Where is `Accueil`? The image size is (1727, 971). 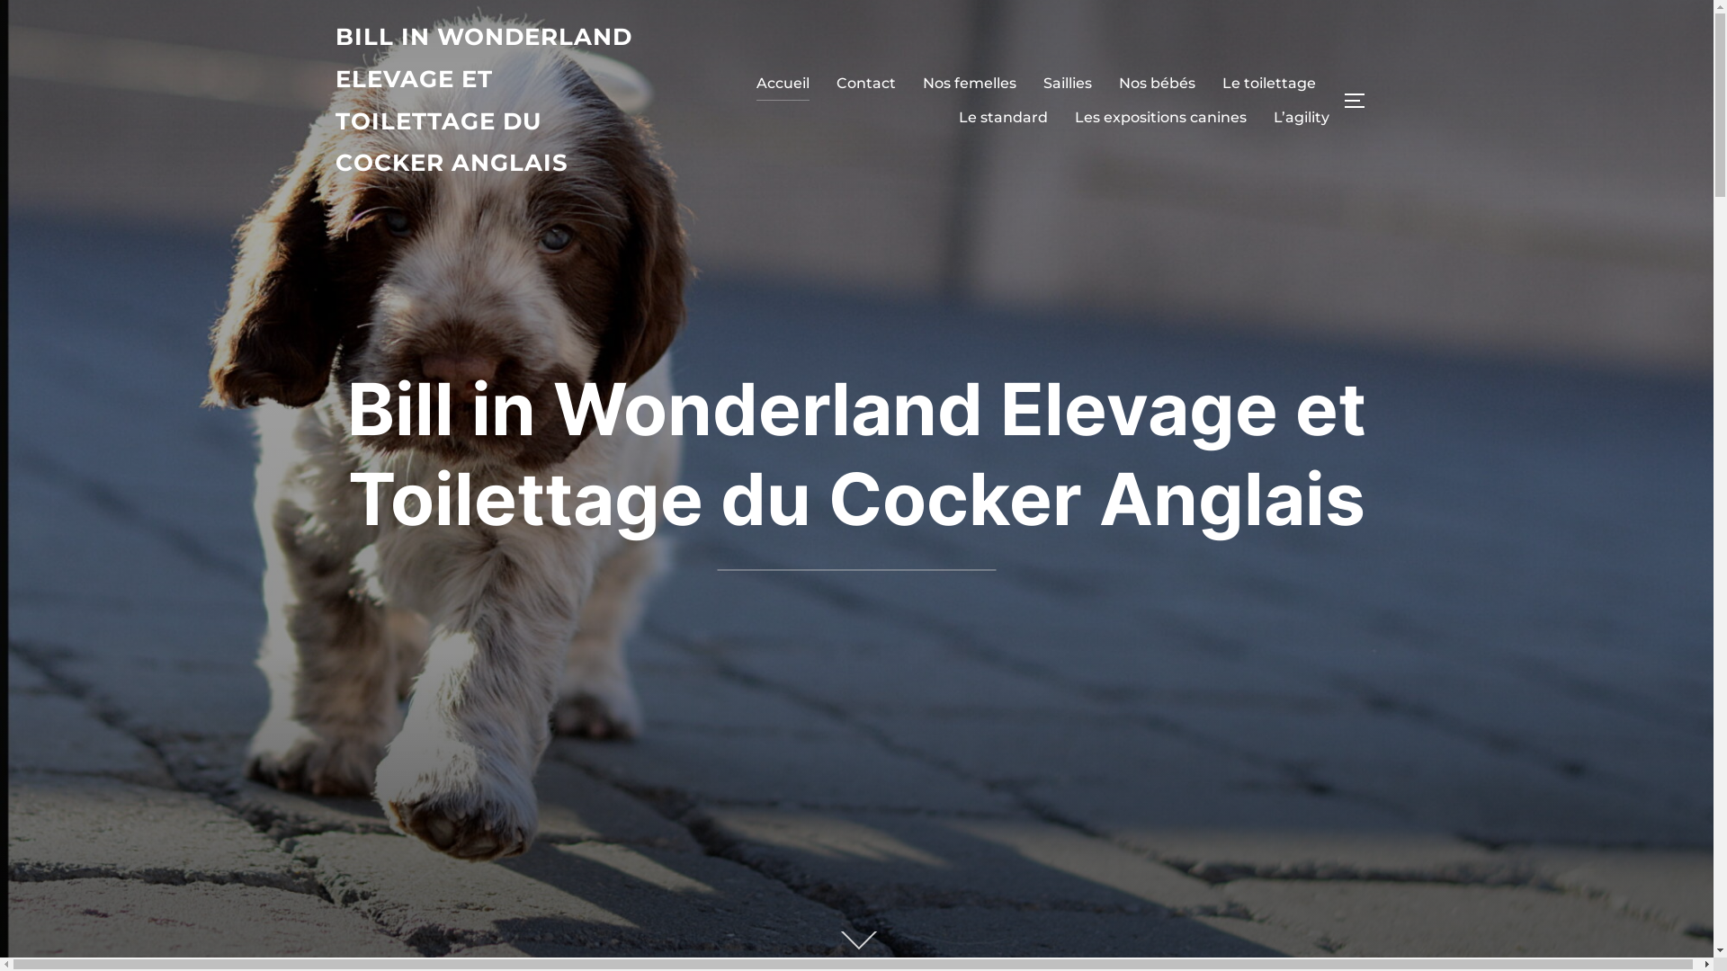
Accueil is located at coordinates (783, 84).